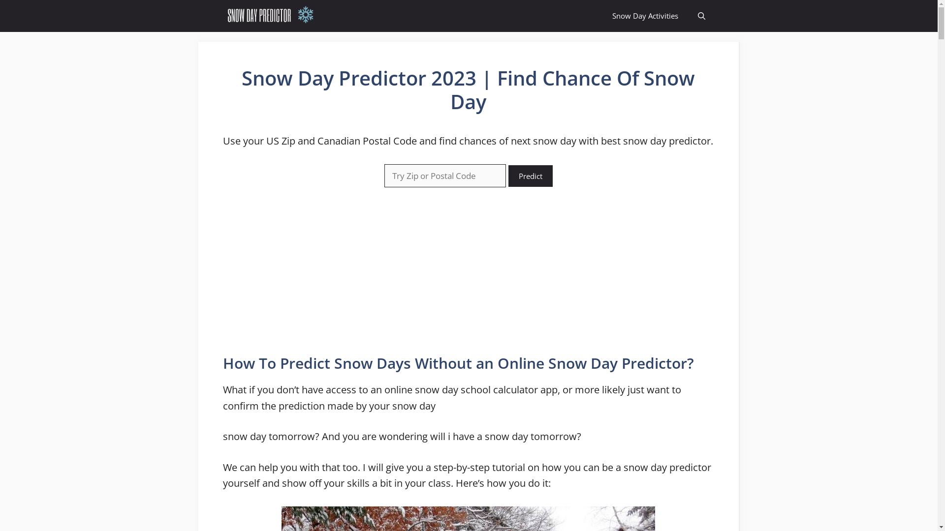 Image resolution: width=945 pixels, height=531 pixels. Describe the element at coordinates (159, 179) in the screenshot. I see `Advertisement` at that location.